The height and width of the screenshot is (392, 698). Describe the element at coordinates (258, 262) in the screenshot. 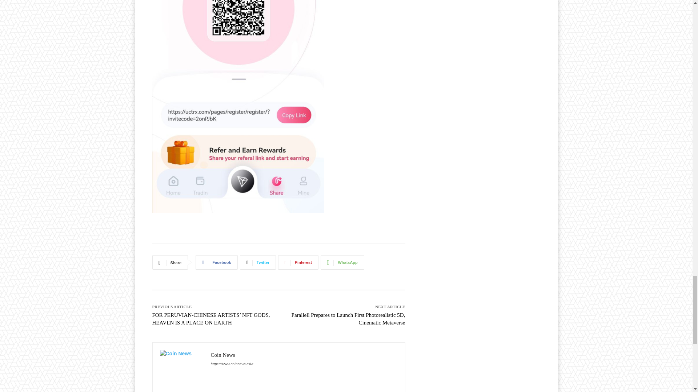

I see `Twitter` at that location.